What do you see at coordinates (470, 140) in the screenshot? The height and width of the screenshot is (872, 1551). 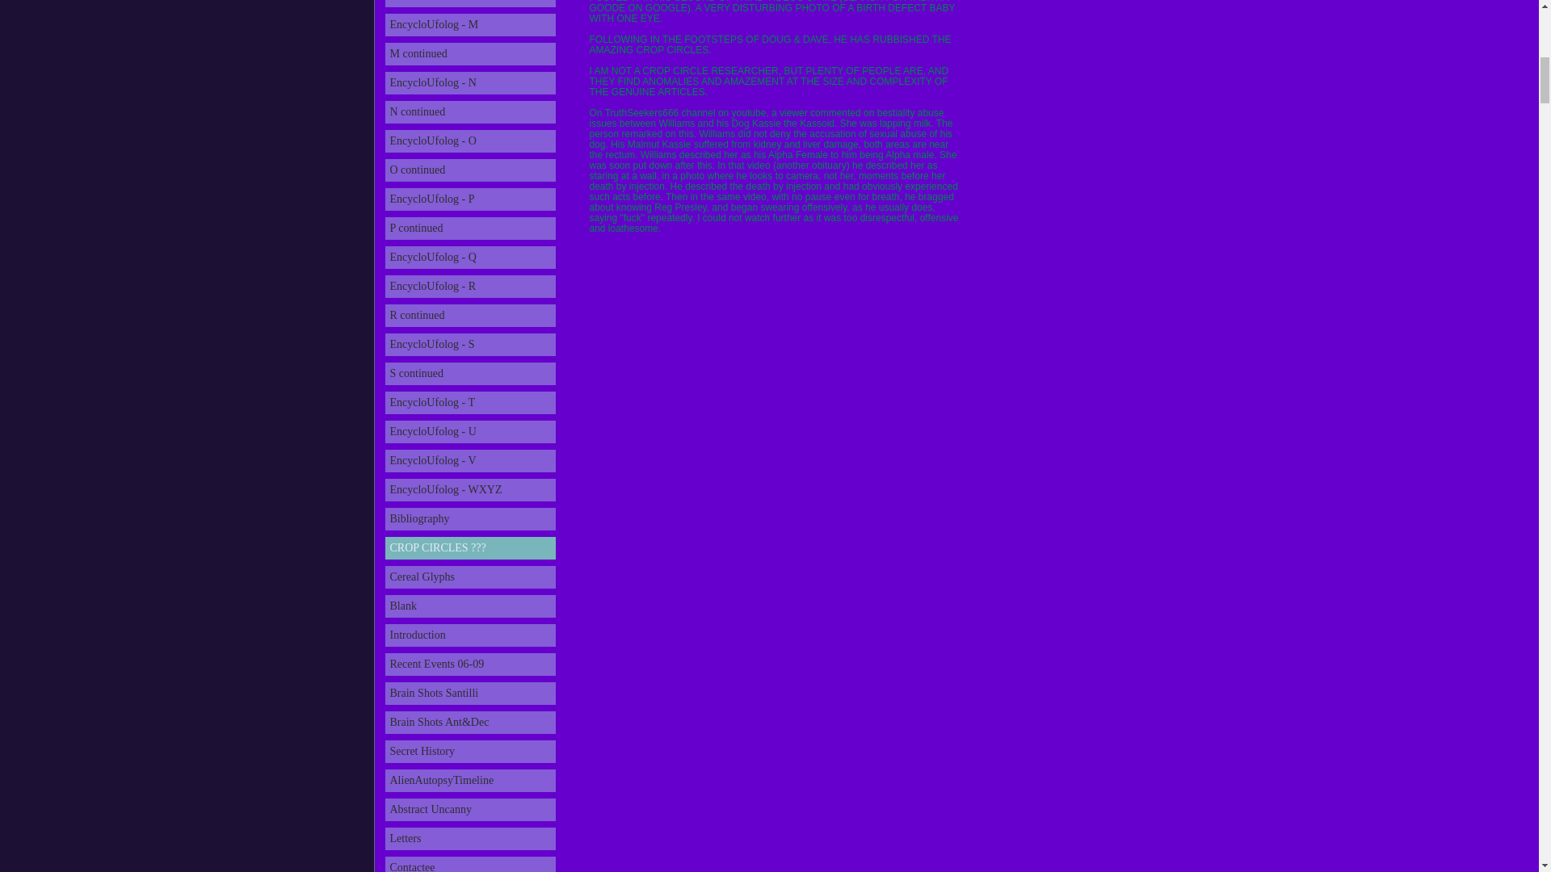 I see `EncycloUfolog - O` at bounding box center [470, 140].